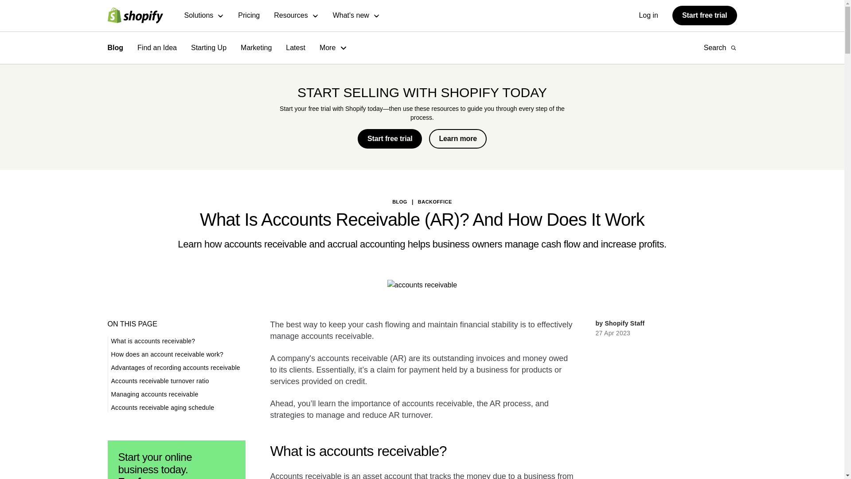 Image resolution: width=851 pixels, height=479 pixels. I want to click on Solutions, so click(204, 16).